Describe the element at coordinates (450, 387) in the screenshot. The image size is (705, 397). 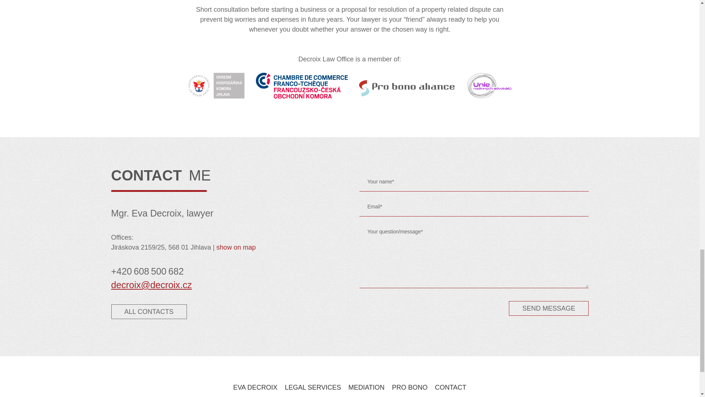
I see `CONTACT` at that location.